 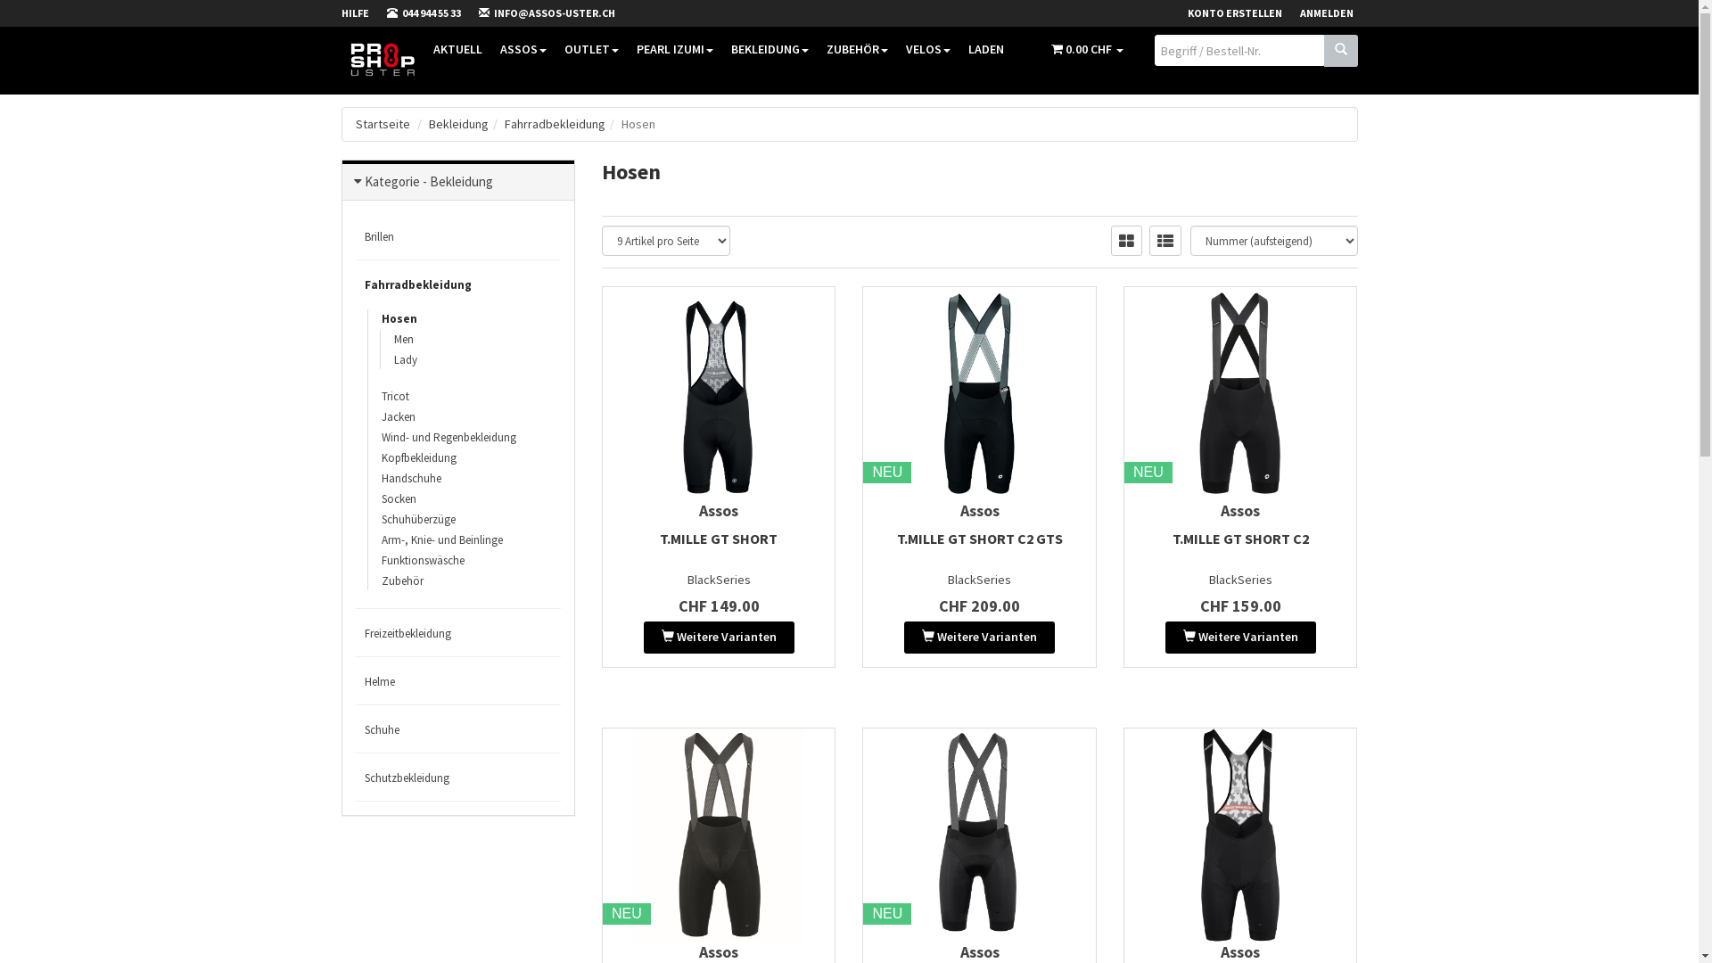 What do you see at coordinates (428, 182) in the screenshot?
I see `Kategorie - Bekleidung` at bounding box center [428, 182].